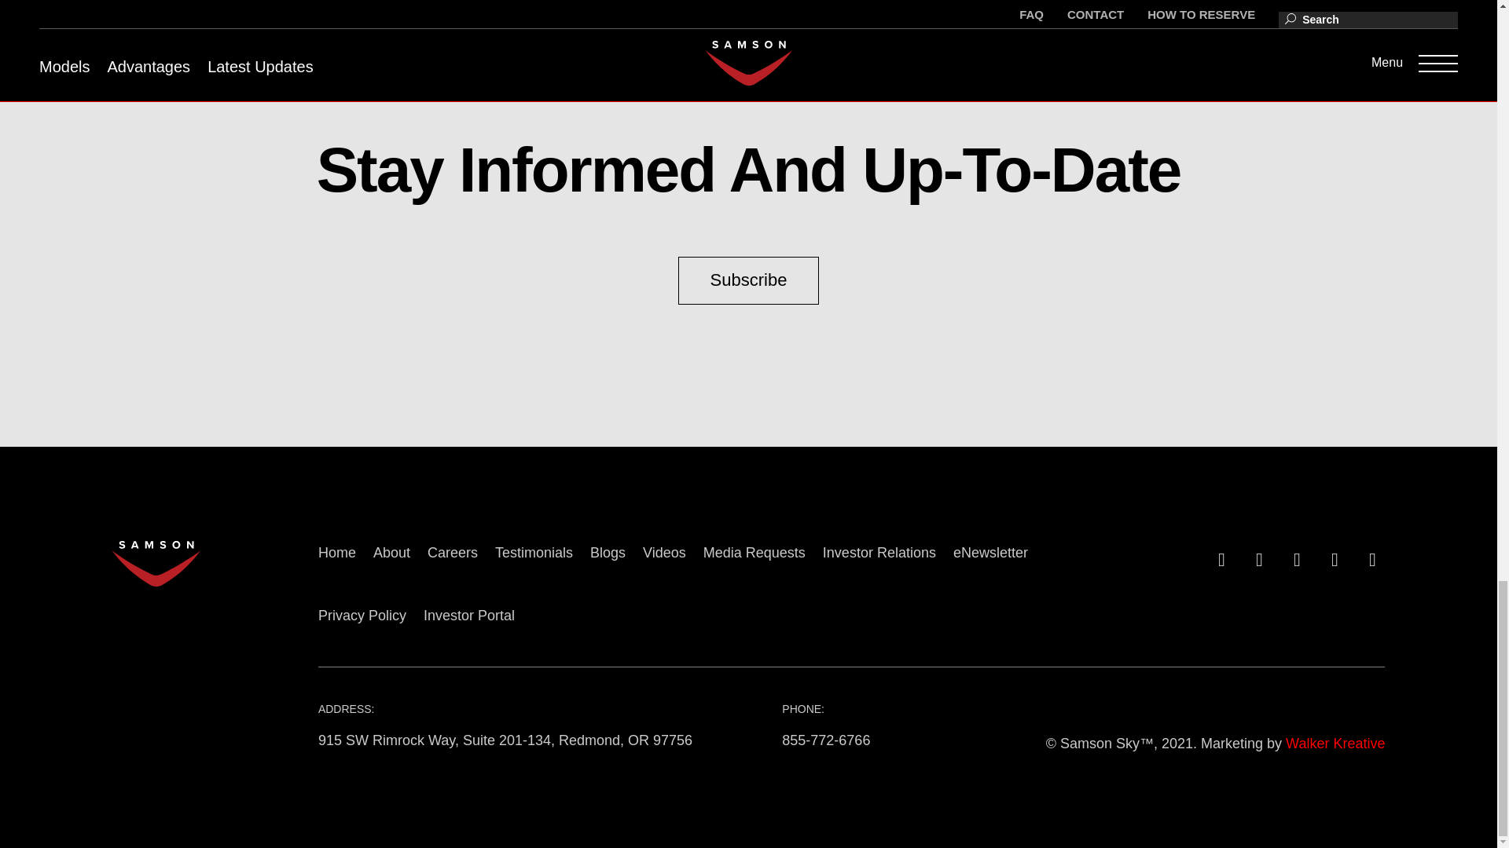  I want to click on Follow on X, so click(1256, 557).